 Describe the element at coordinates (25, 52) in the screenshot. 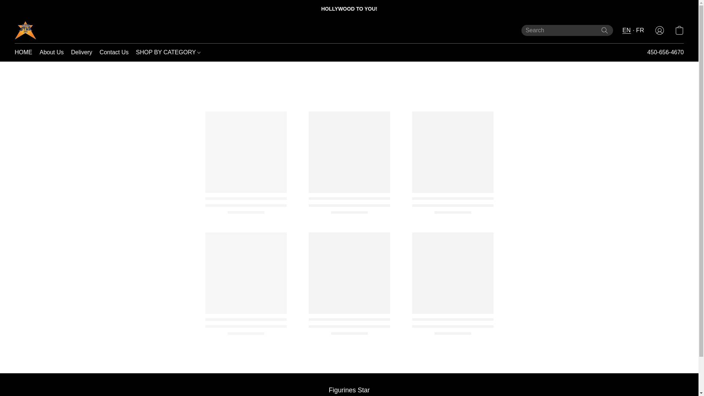

I see `HOME` at that location.